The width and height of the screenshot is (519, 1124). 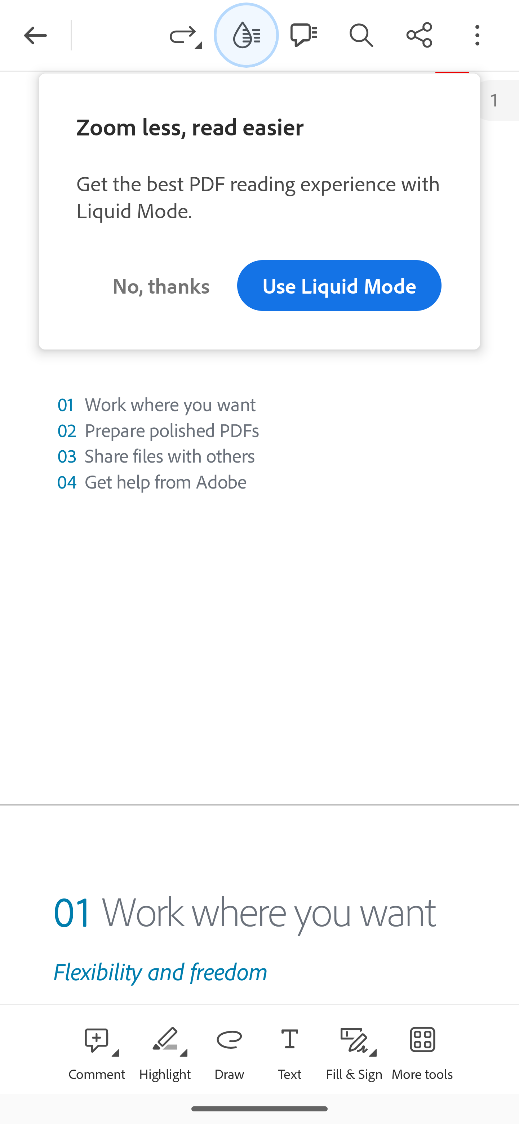 What do you see at coordinates (303, 35) in the screenshot?
I see `Comments` at bounding box center [303, 35].